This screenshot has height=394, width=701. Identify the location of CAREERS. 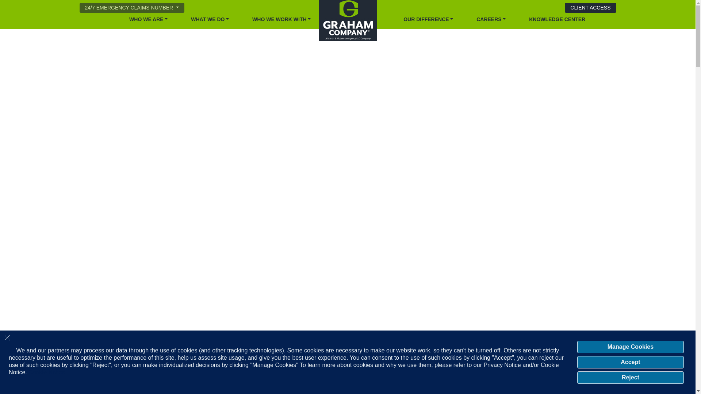
(491, 19).